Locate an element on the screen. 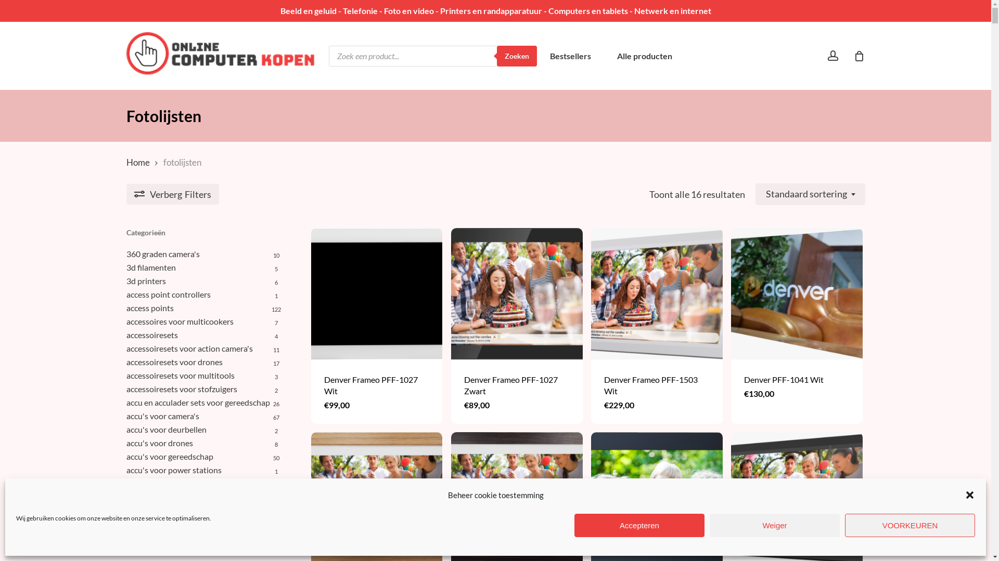  access point controllers is located at coordinates (203, 295).